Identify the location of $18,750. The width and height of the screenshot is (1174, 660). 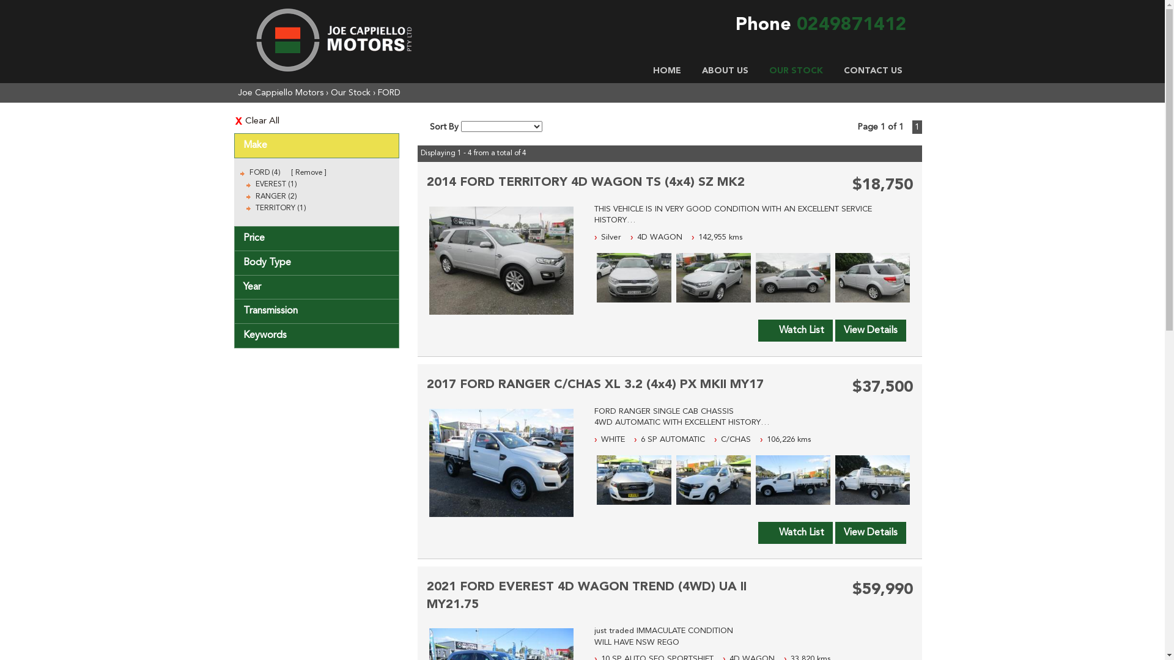
(883, 185).